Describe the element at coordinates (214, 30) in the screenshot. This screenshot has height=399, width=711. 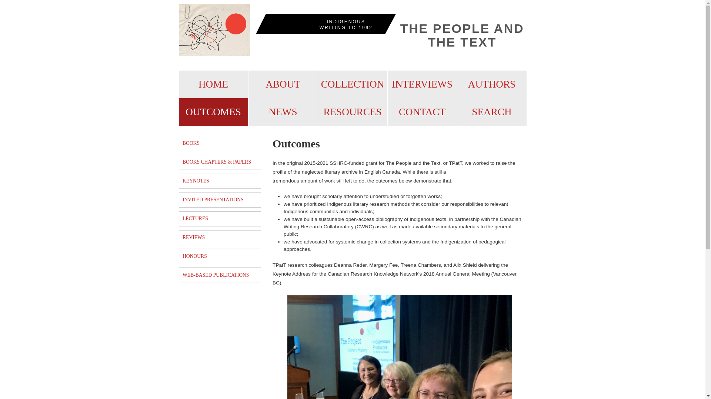
I see `Home` at that location.